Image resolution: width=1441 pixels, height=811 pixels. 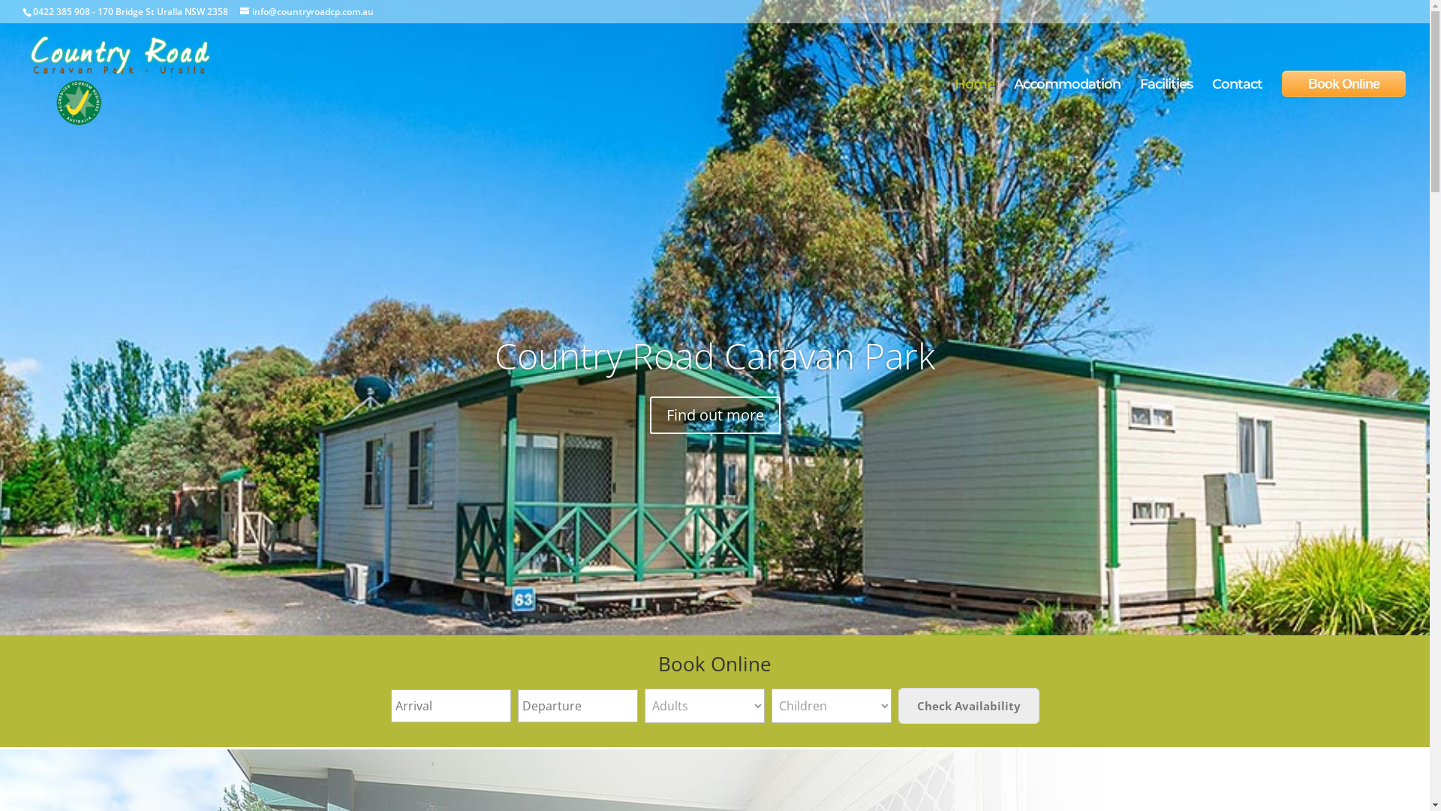 I want to click on Home, so click(x=974, y=108).